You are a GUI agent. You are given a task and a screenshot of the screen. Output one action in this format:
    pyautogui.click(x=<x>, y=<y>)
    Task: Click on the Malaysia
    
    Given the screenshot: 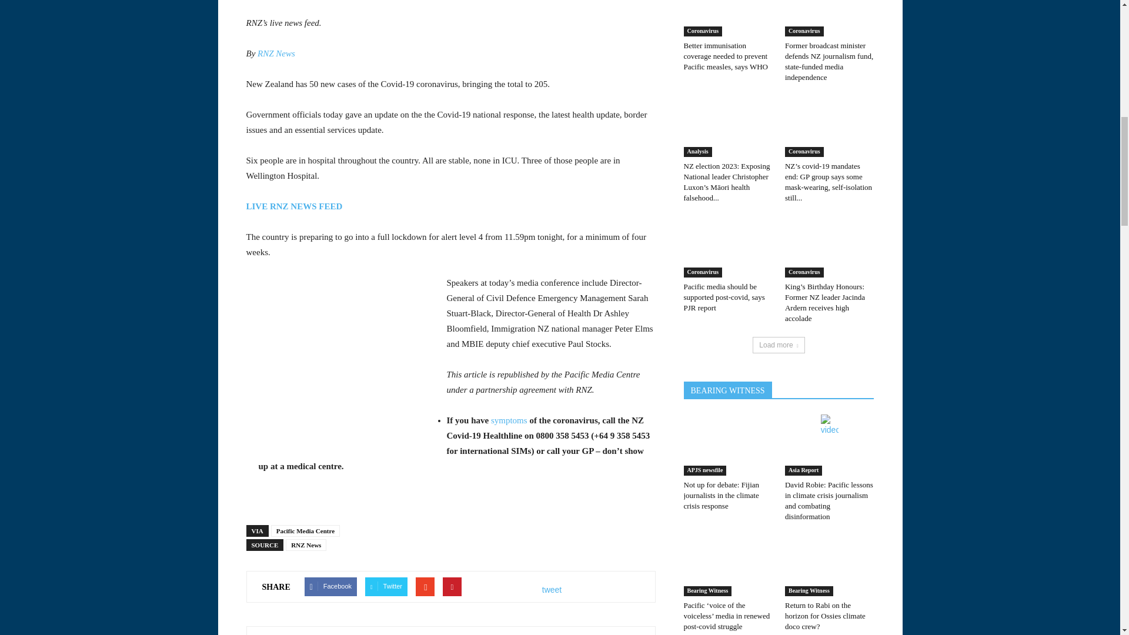 What is the action you would take?
    pyautogui.click(x=109, y=251)
    